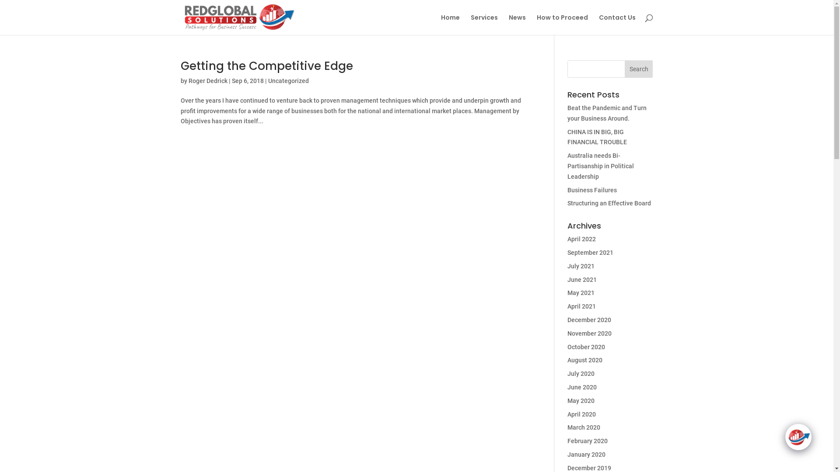  I want to click on December 2019, so click(589, 468).